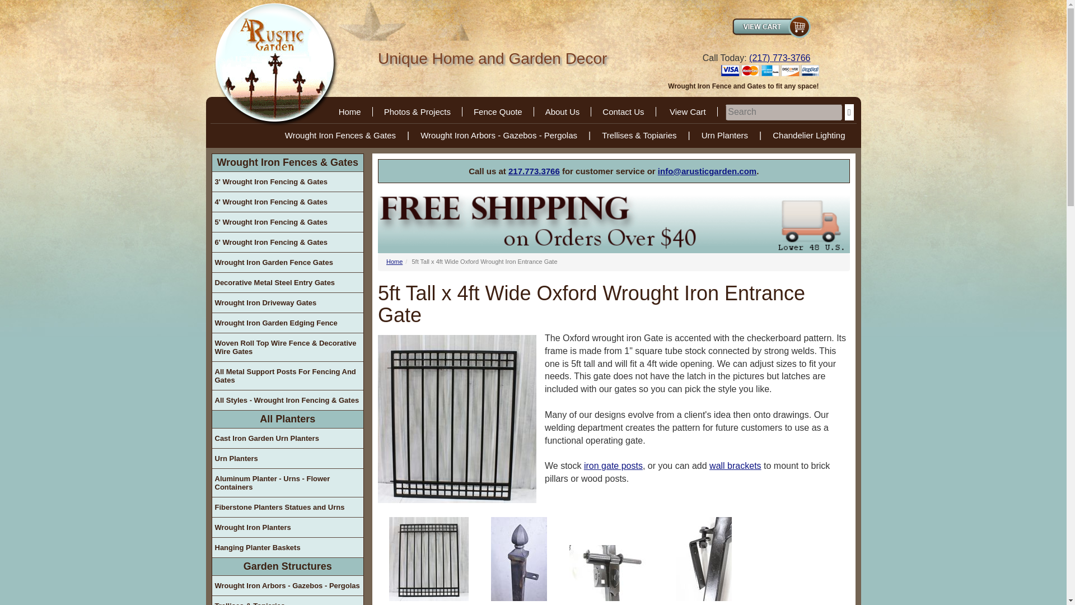 Image resolution: width=1075 pixels, height=605 pixels. Describe the element at coordinates (688, 112) in the screenshot. I see `View Cart` at that location.